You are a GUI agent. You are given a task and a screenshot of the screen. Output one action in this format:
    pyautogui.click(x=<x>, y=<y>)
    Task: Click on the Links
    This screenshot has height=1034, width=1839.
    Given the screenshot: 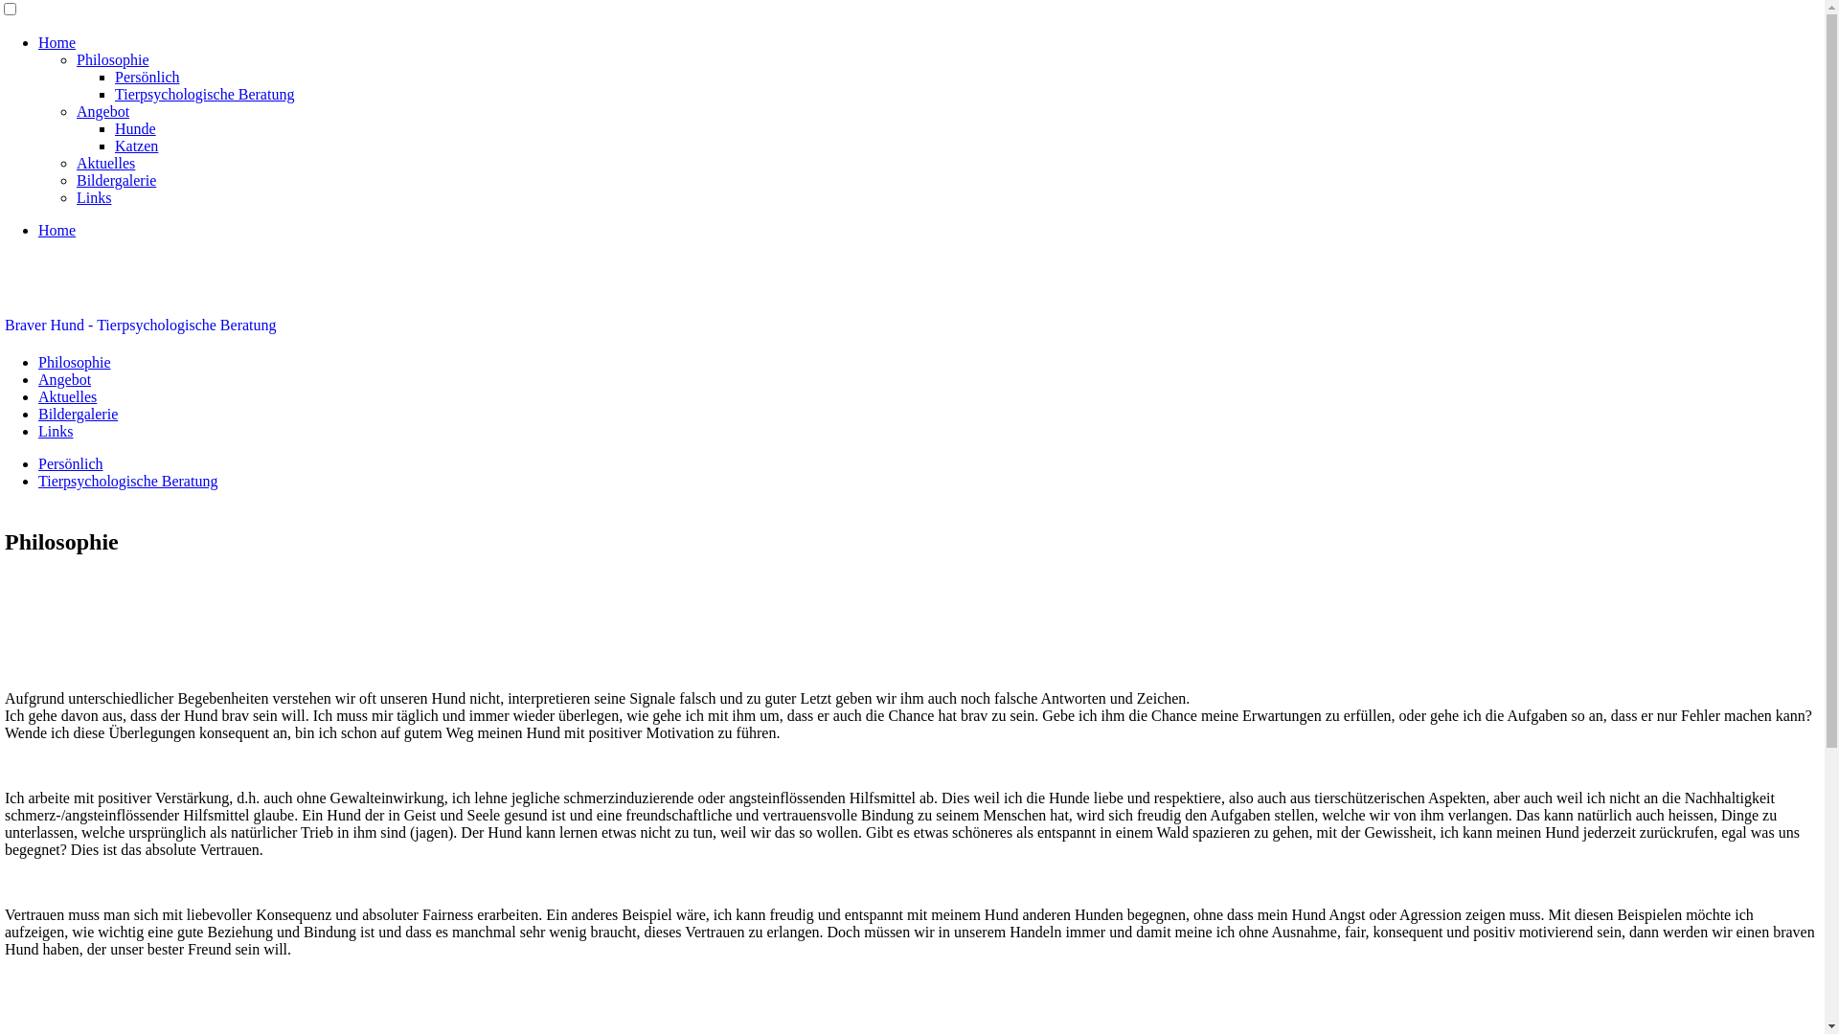 What is the action you would take?
    pyautogui.click(x=56, y=431)
    